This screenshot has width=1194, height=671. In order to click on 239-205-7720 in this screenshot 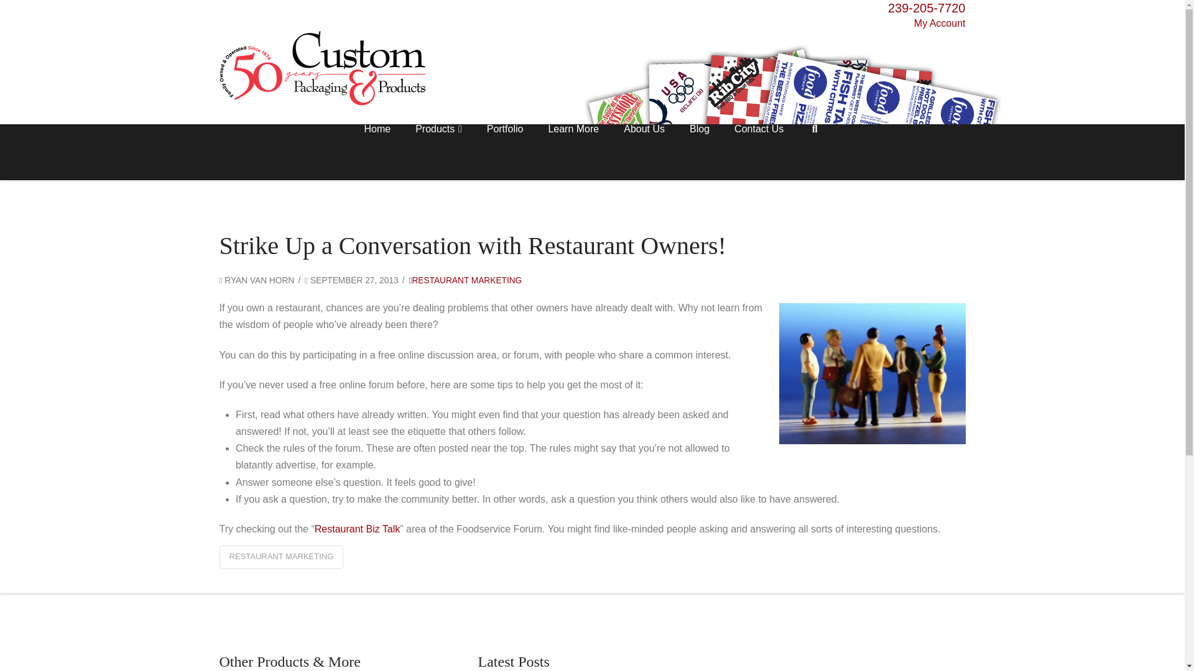, I will do `click(927, 7)`.